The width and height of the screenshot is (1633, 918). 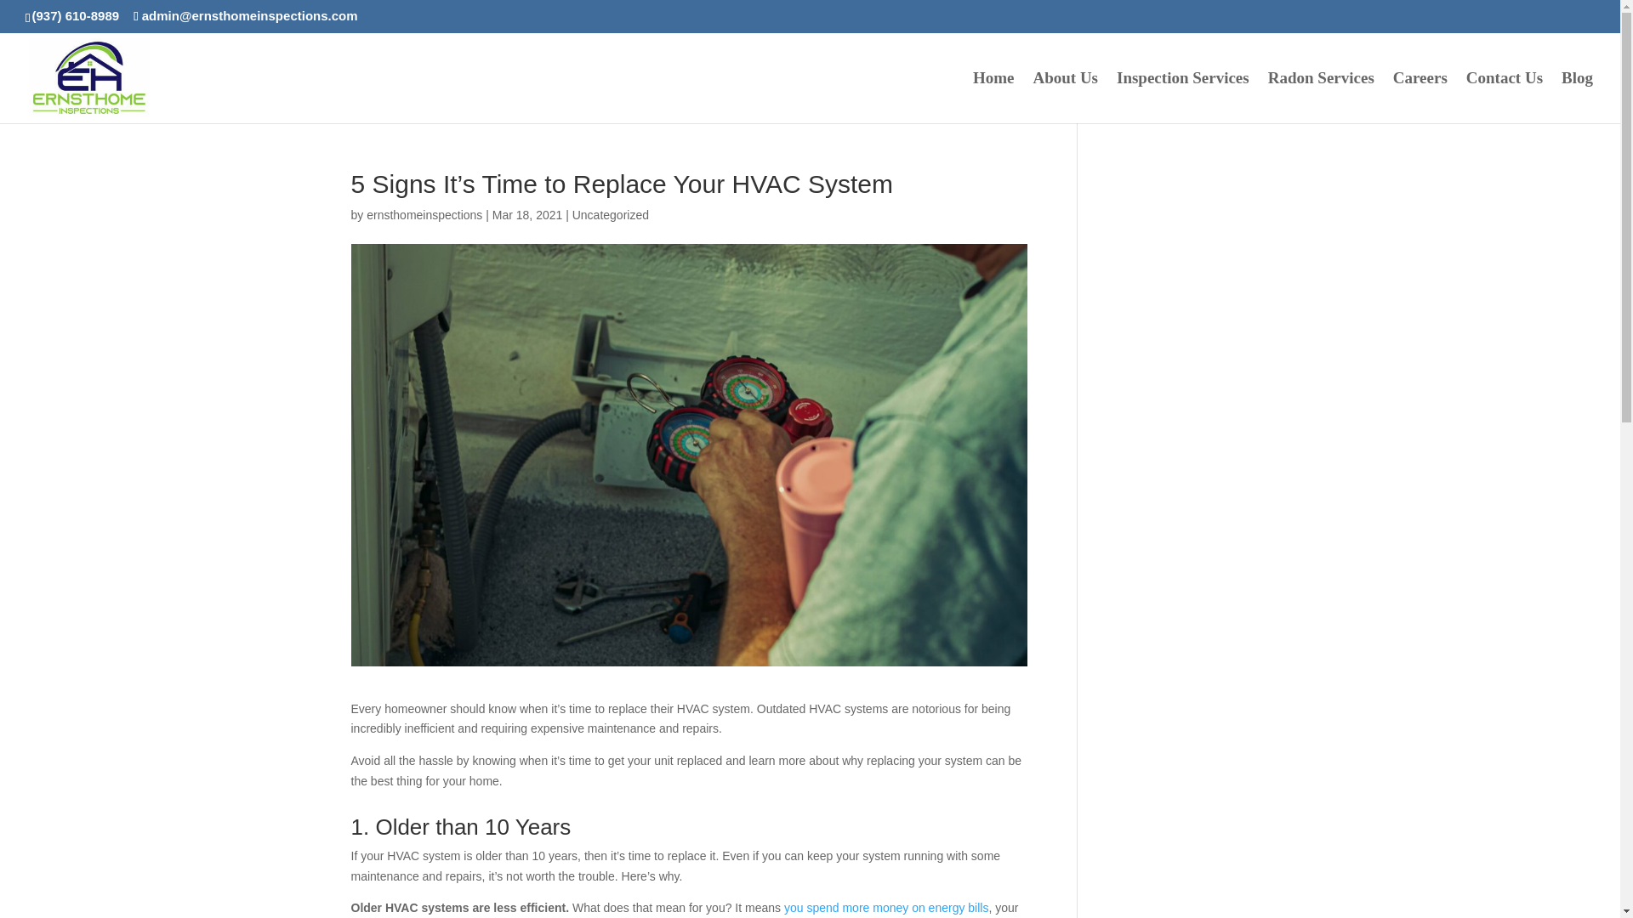 What do you see at coordinates (993, 97) in the screenshot?
I see `Home` at bounding box center [993, 97].